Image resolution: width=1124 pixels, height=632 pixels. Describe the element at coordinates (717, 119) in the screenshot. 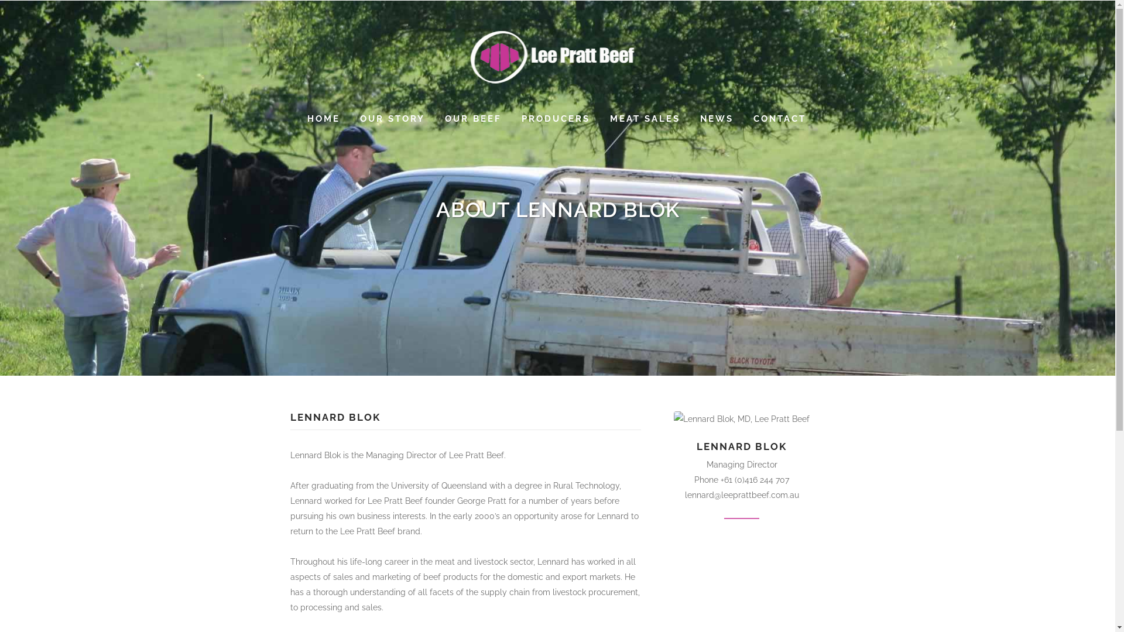

I see `NEWS` at that location.